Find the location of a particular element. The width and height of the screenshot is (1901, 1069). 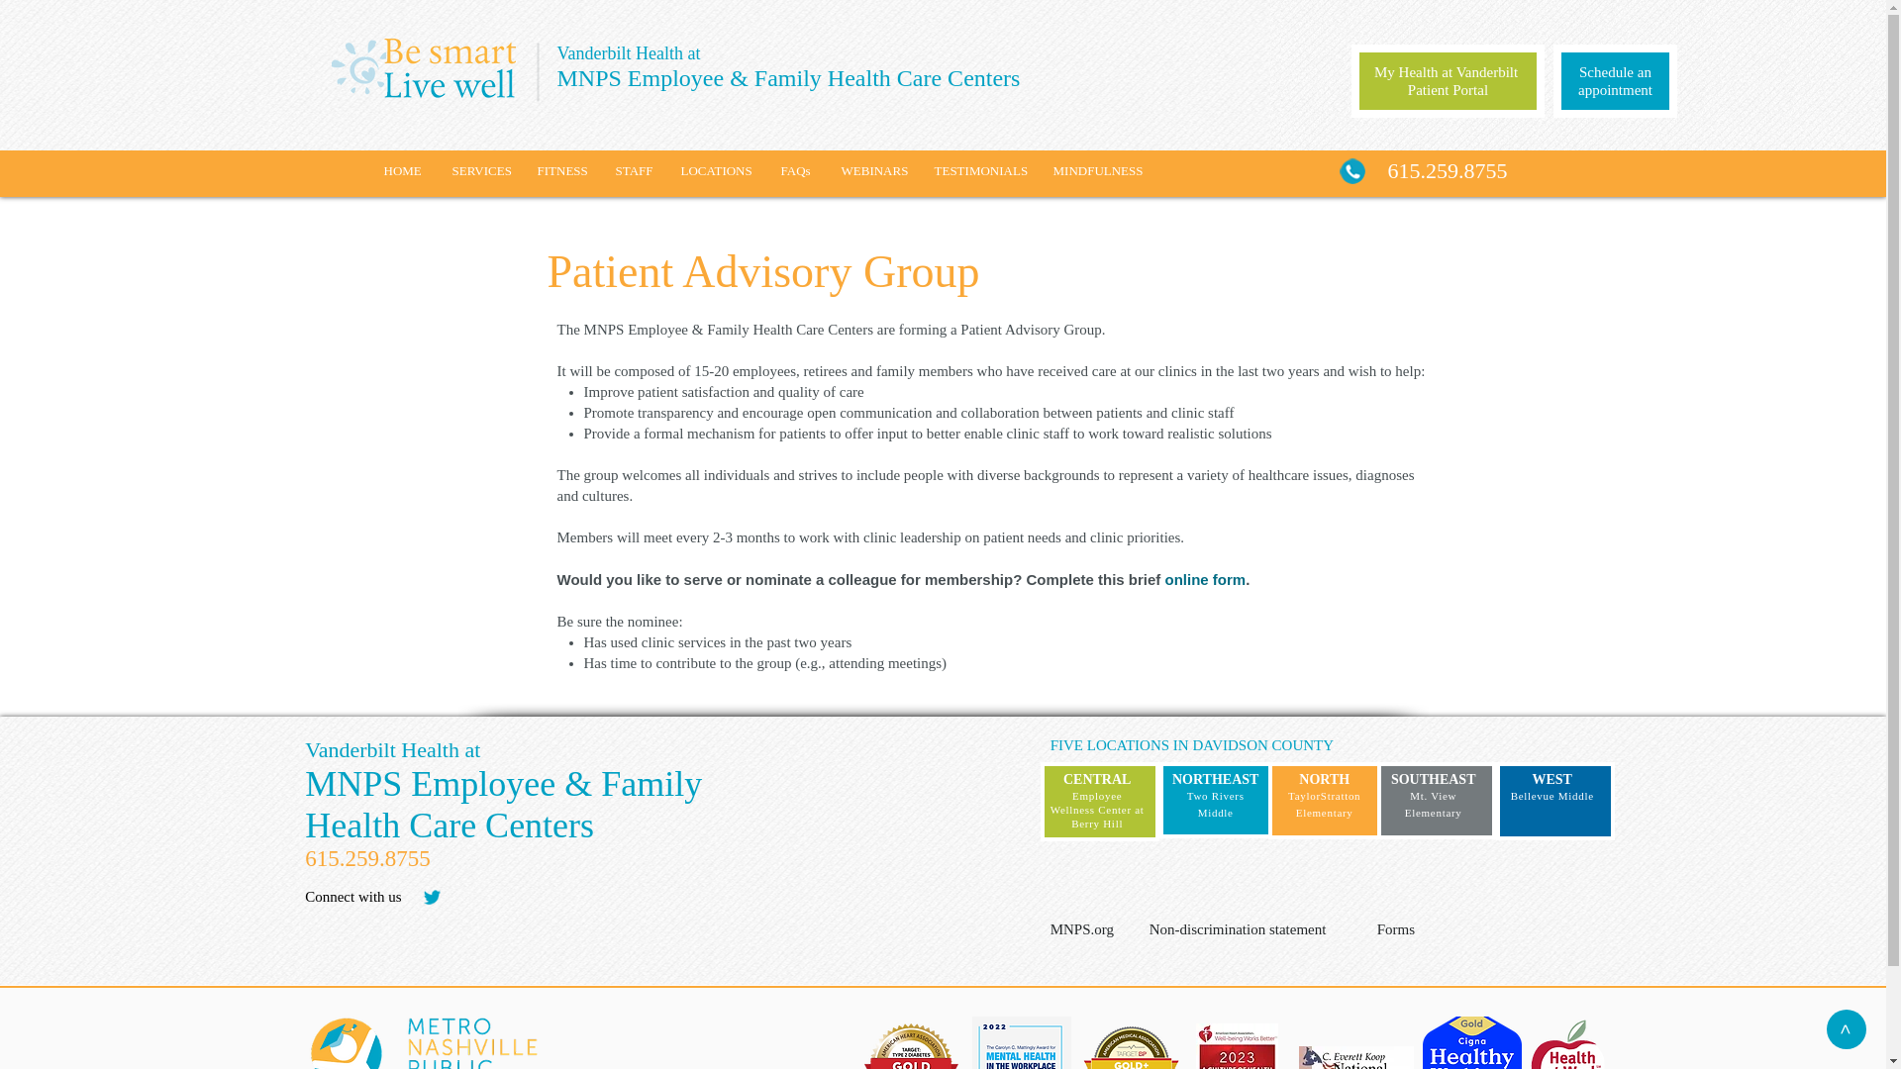

MINDFULNESS is located at coordinates (1097, 170).